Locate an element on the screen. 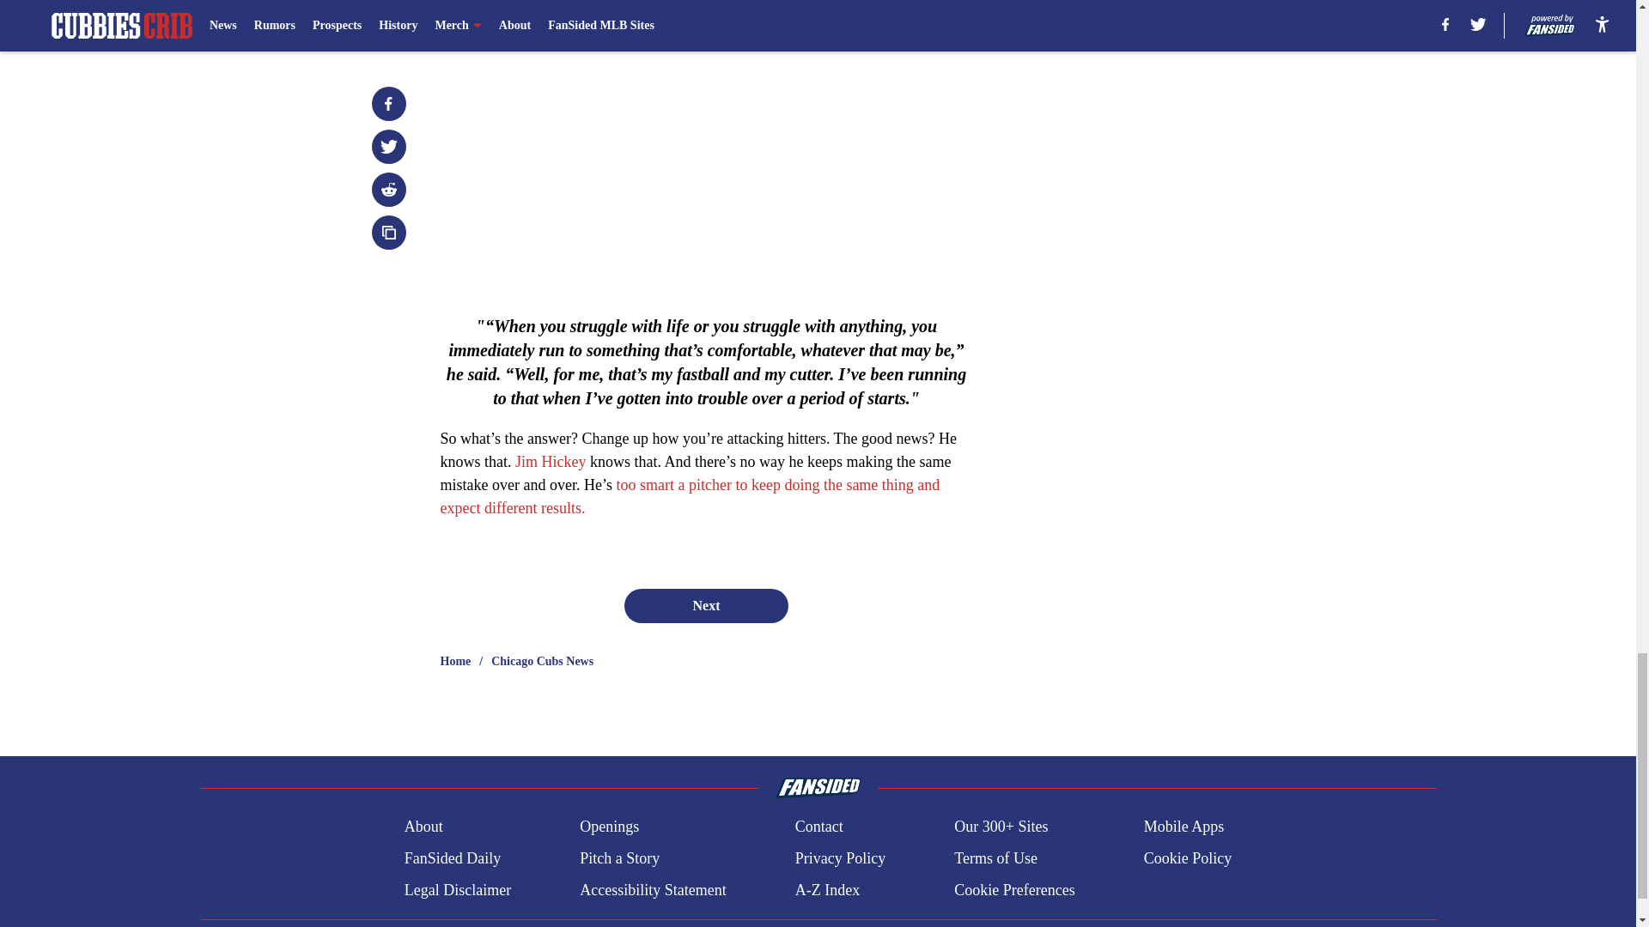 The width and height of the screenshot is (1649, 927). Jim Hickey is located at coordinates (551, 462).